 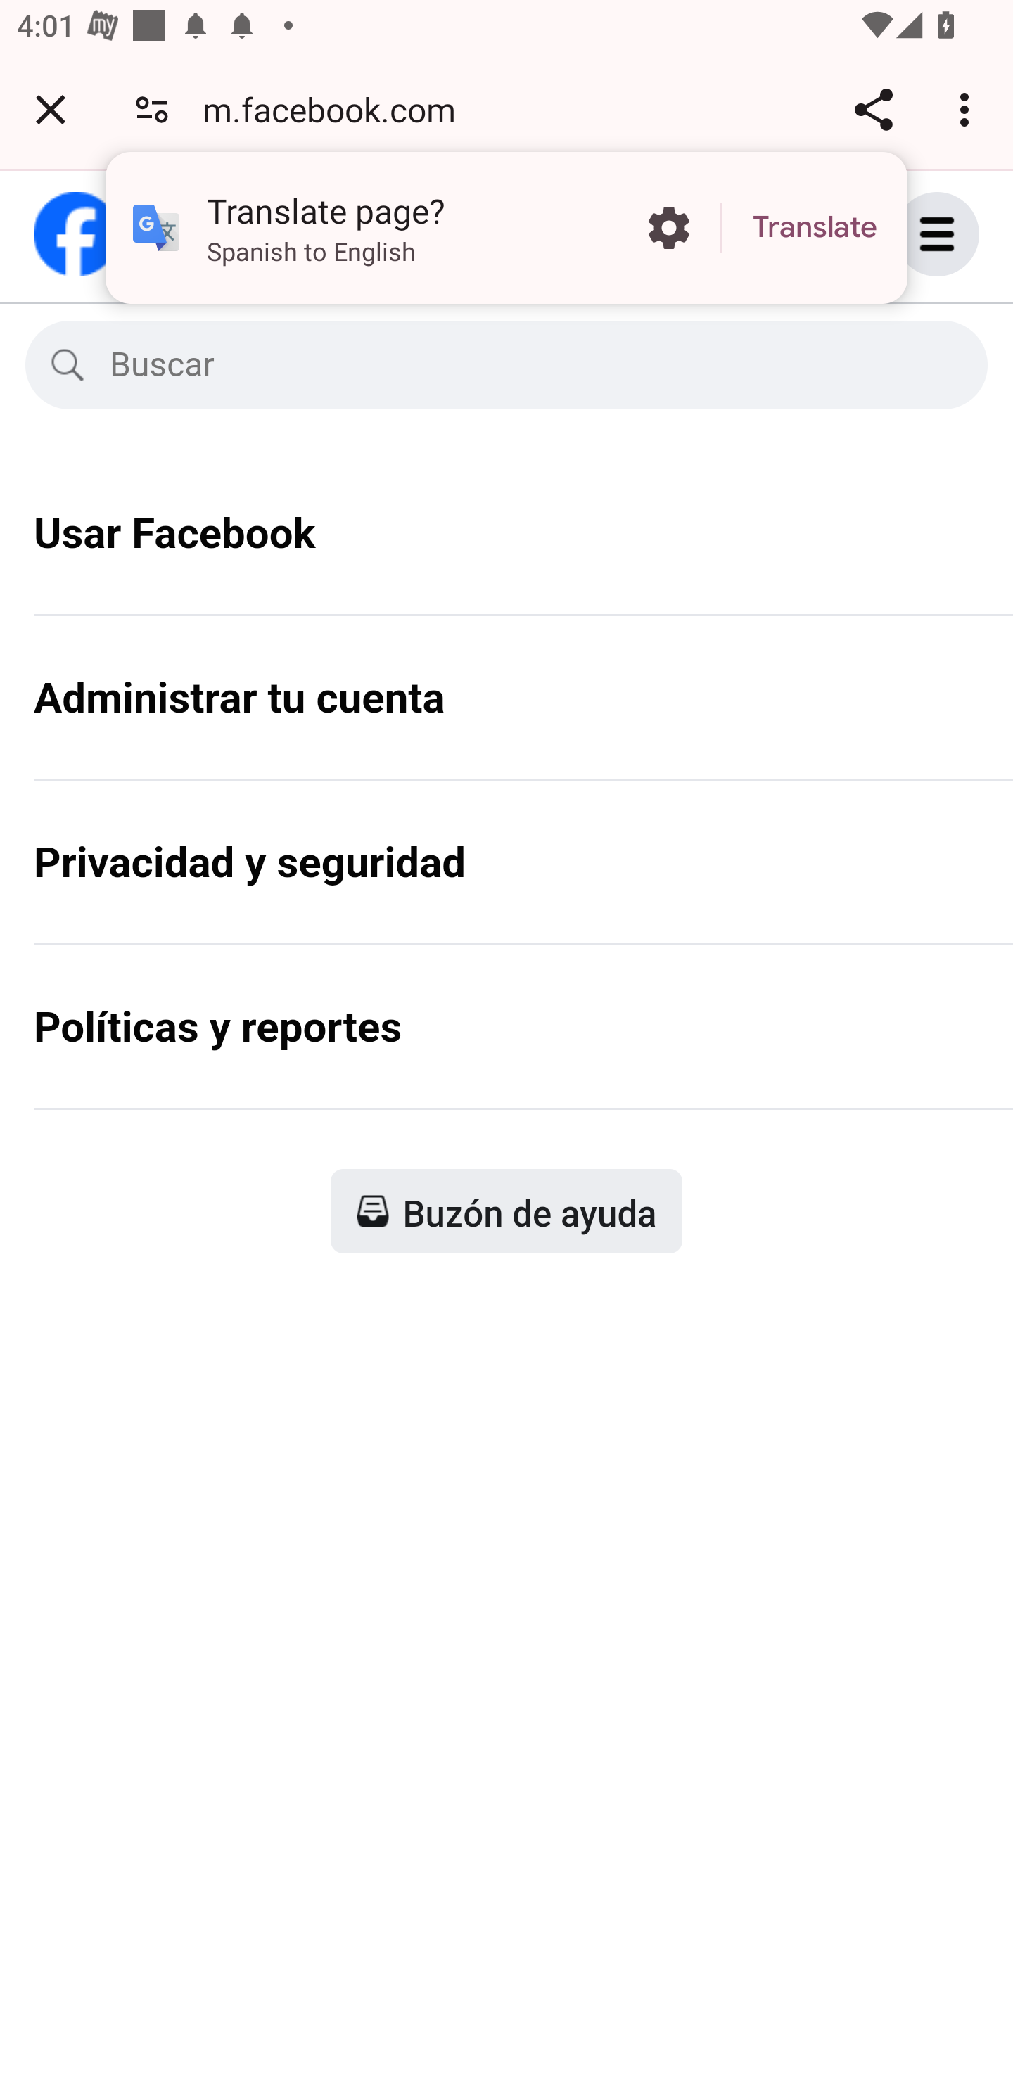 What do you see at coordinates (668, 228) in the screenshot?
I see `More options in the Translate page?` at bounding box center [668, 228].